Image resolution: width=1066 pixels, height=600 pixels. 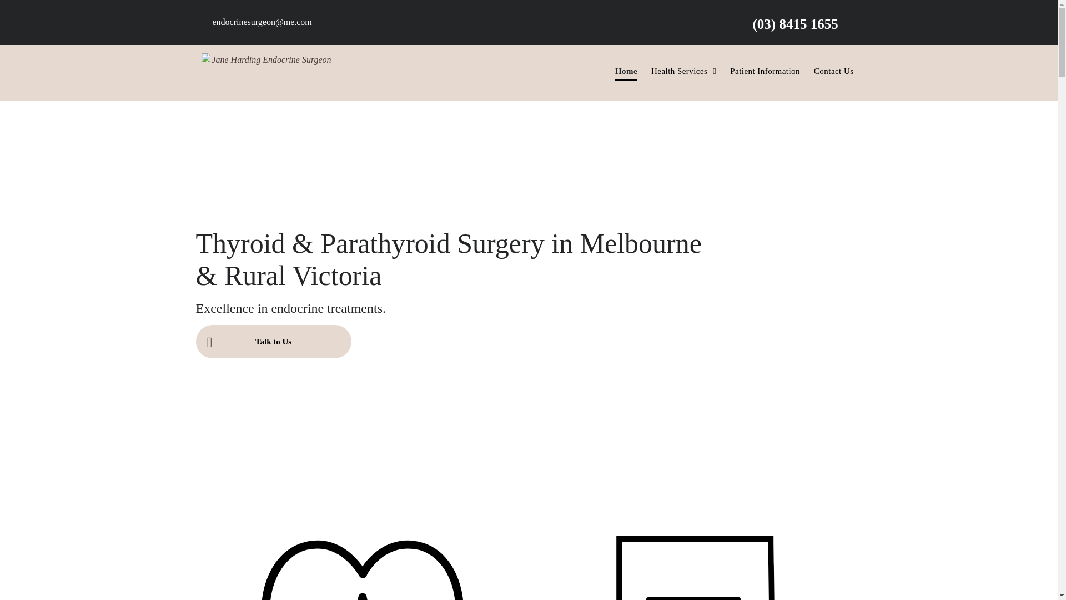 What do you see at coordinates (262, 22) in the screenshot?
I see `endocrinesurgeon@me.com` at bounding box center [262, 22].